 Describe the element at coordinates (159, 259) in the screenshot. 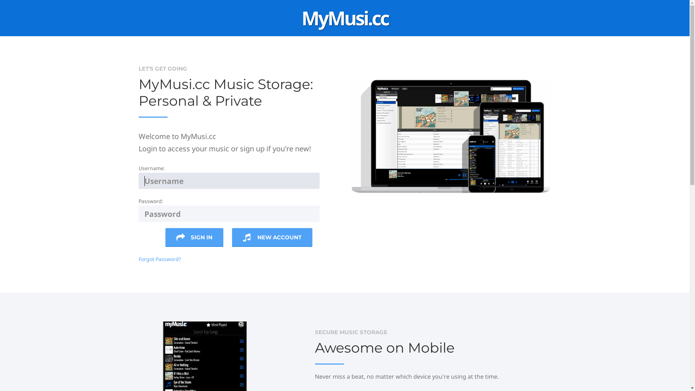

I see `Forgot Password?` at that location.